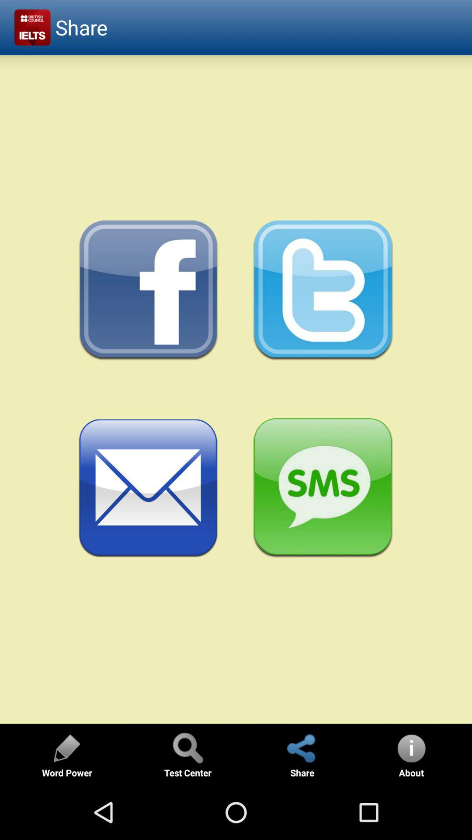 The height and width of the screenshot is (840, 472). What do you see at coordinates (187, 748) in the screenshot?
I see `find` at bounding box center [187, 748].